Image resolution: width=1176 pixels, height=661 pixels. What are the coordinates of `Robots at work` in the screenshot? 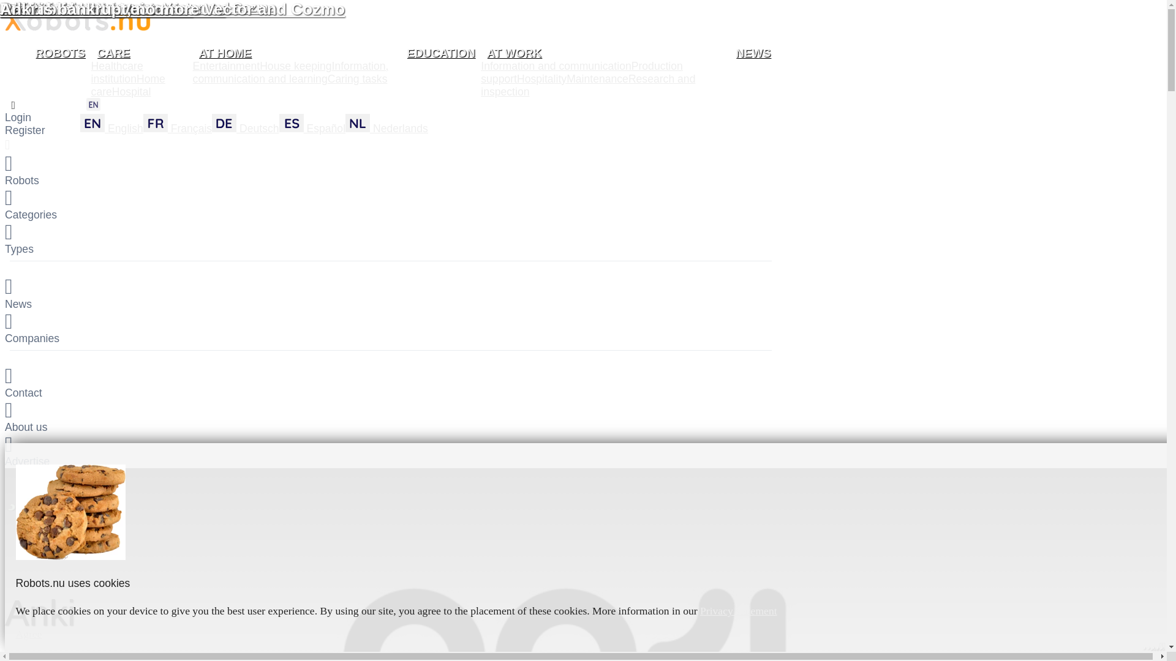 It's located at (514, 53).